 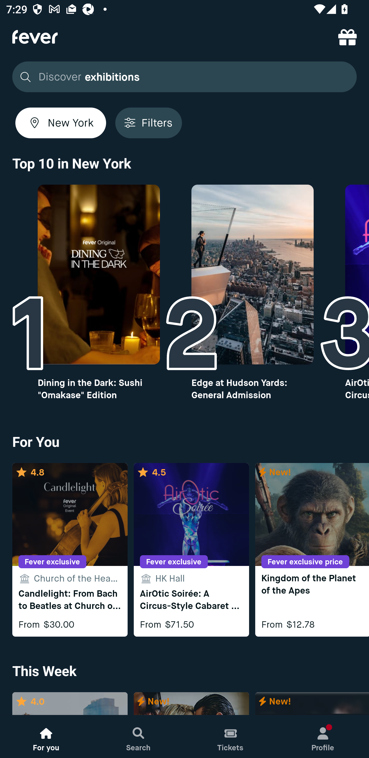 What do you see at coordinates (231, 736) in the screenshot?
I see `Tickets` at bounding box center [231, 736].